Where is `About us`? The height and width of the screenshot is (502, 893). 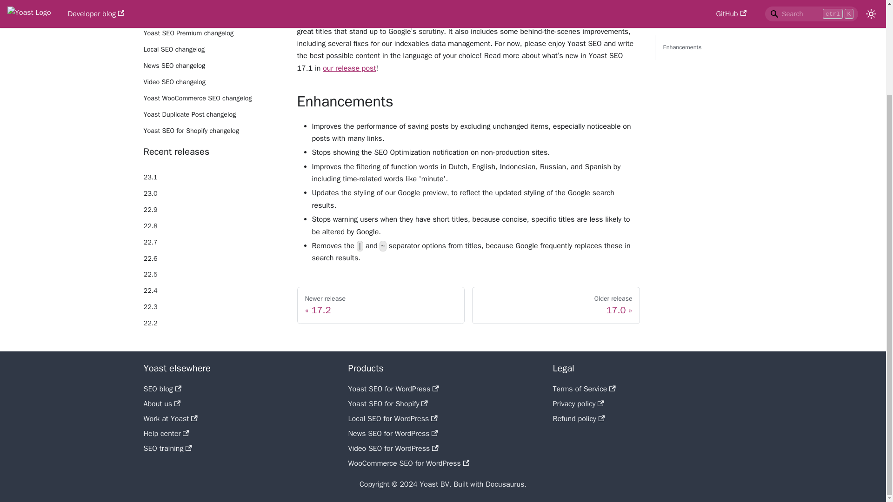
About us is located at coordinates (161, 403).